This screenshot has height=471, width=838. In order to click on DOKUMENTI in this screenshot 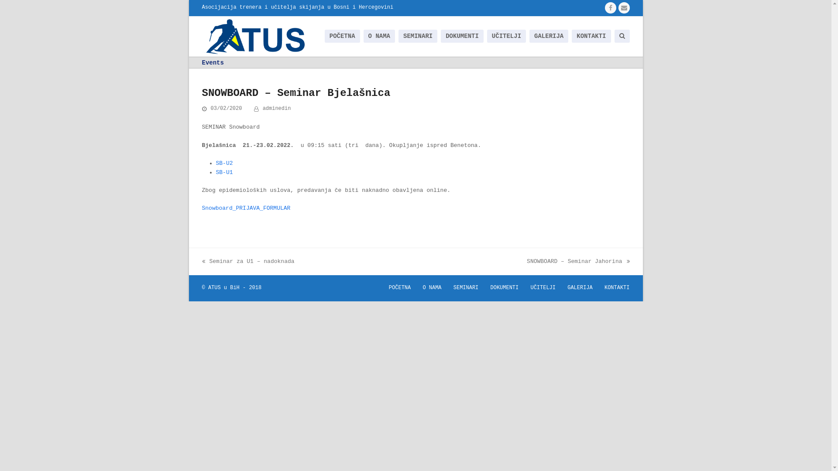, I will do `click(462, 37)`.